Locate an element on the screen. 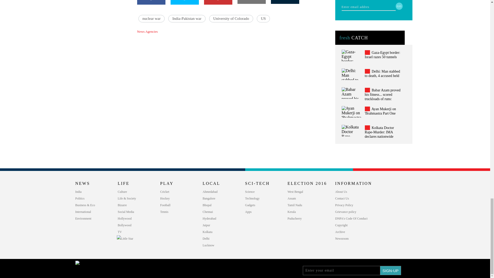 The width and height of the screenshot is (494, 278). nuclear war is located at coordinates (151, 19).